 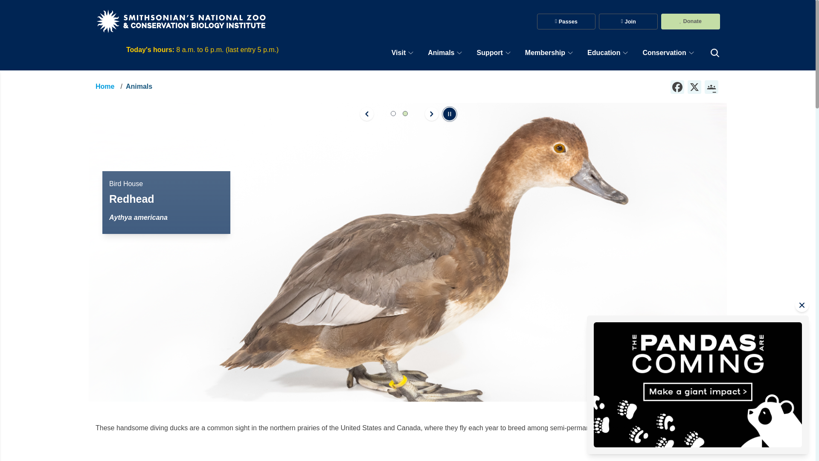 What do you see at coordinates (603, 53) in the screenshot?
I see `Animals` at bounding box center [603, 53].